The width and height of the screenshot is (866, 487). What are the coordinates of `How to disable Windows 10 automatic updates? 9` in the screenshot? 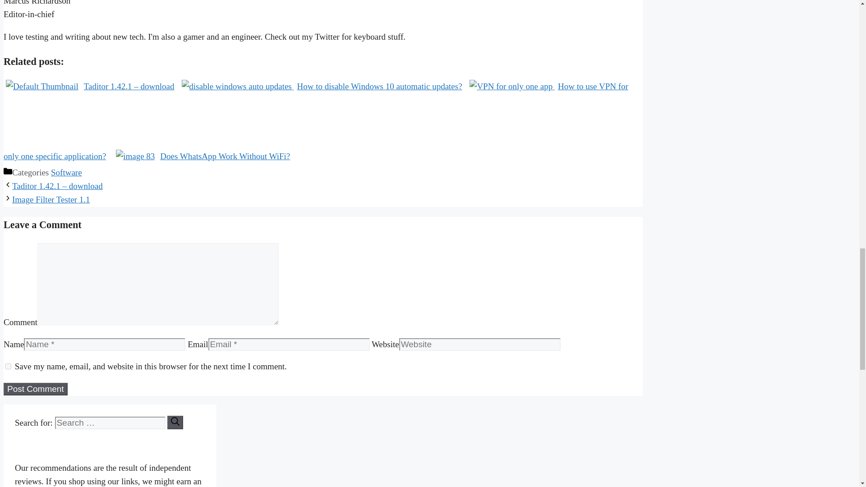 It's located at (236, 87).